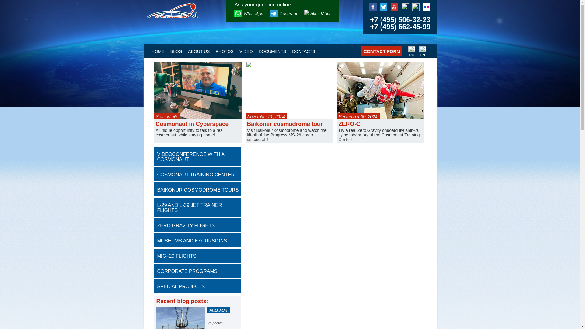 This screenshot has height=329, width=585. What do you see at coordinates (197, 240) in the screenshot?
I see `MUSEUMS AND EXCURSIONS` at bounding box center [197, 240].